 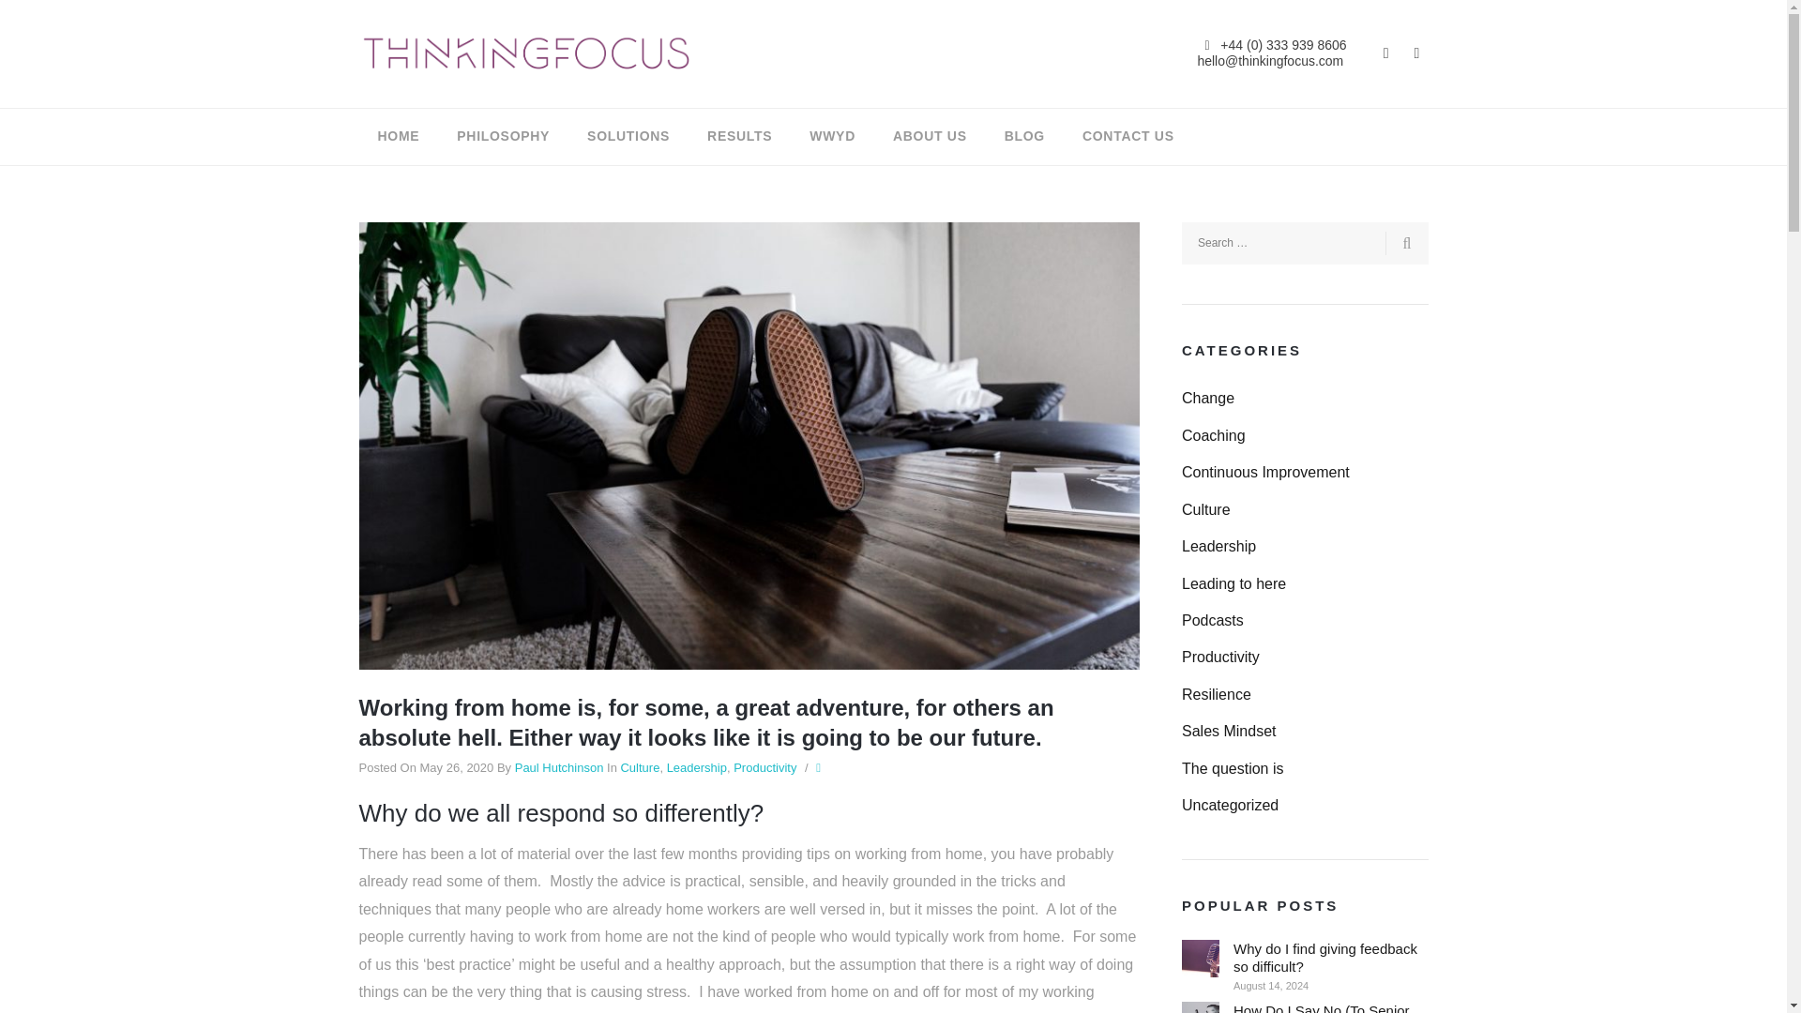 I want to click on Why do I find giving feedback so difficult?, so click(x=1330, y=958).